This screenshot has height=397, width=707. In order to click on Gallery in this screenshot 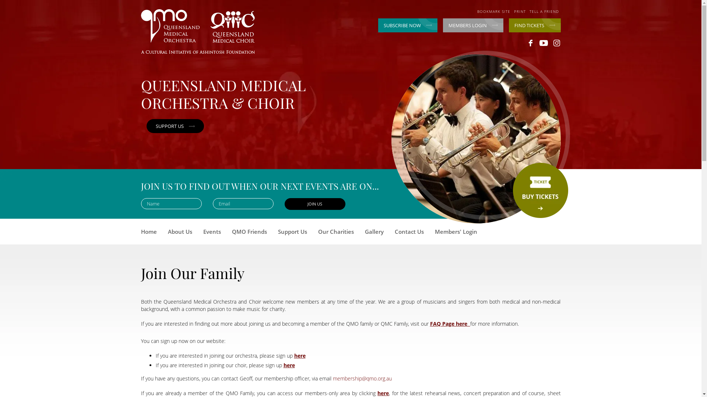, I will do `click(374, 235)`.